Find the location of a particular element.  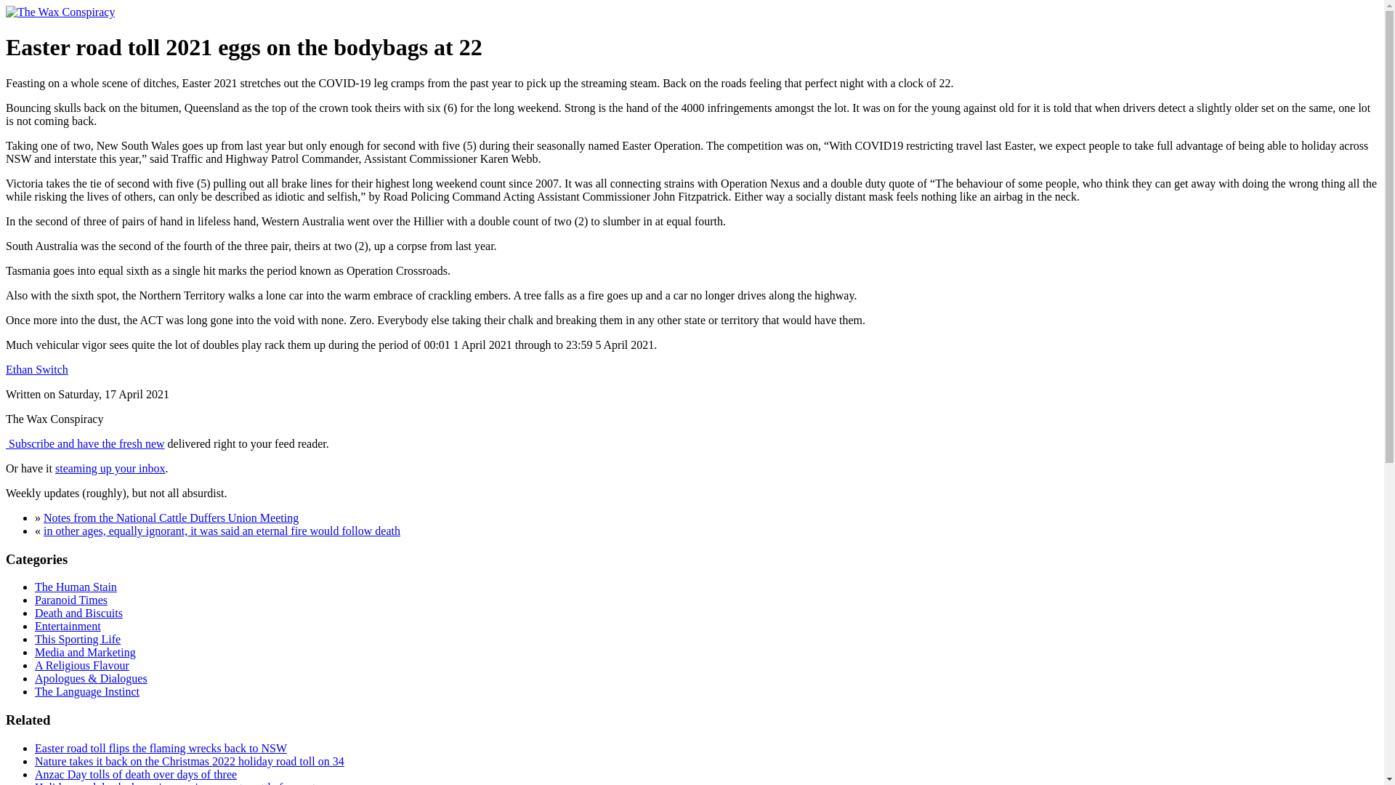

Media and Marketing is located at coordinates (85, 652).